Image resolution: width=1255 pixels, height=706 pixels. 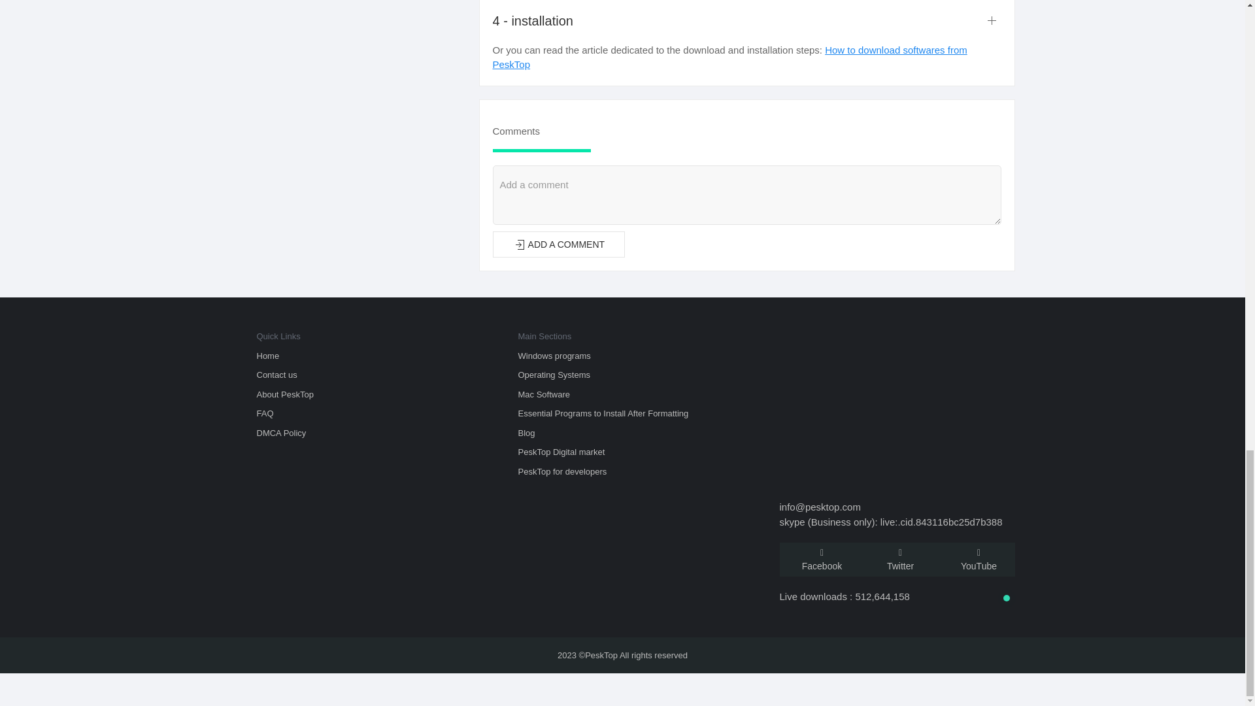 What do you see at coordinates (747, 21) in the screenshot?
I see `4 - installation` at bounding box center [747, 21].